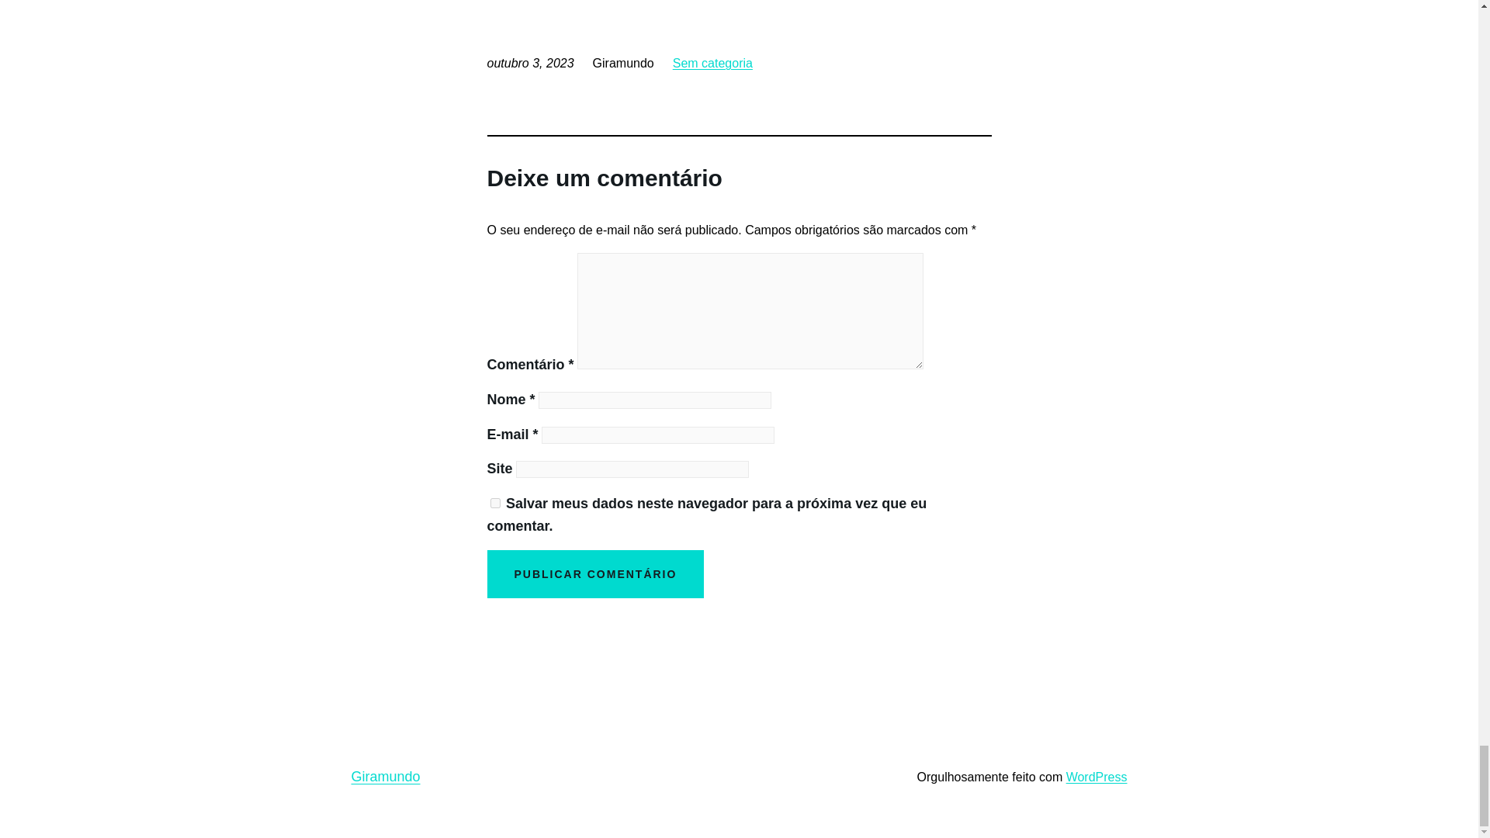 The height and width of the screenshot is (838, 1490). I want to click on WordPress, so click(1097, 776).